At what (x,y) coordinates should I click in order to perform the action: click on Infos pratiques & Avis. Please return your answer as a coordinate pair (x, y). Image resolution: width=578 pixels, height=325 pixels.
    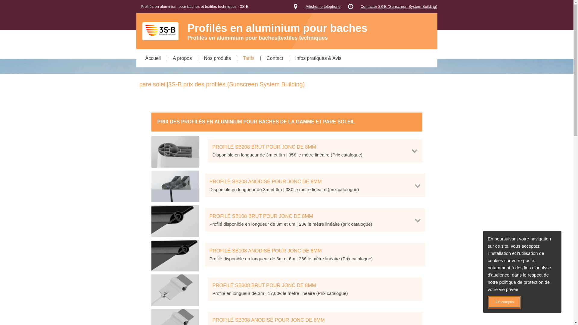
    Looking at the image, I should click on (318, 58).